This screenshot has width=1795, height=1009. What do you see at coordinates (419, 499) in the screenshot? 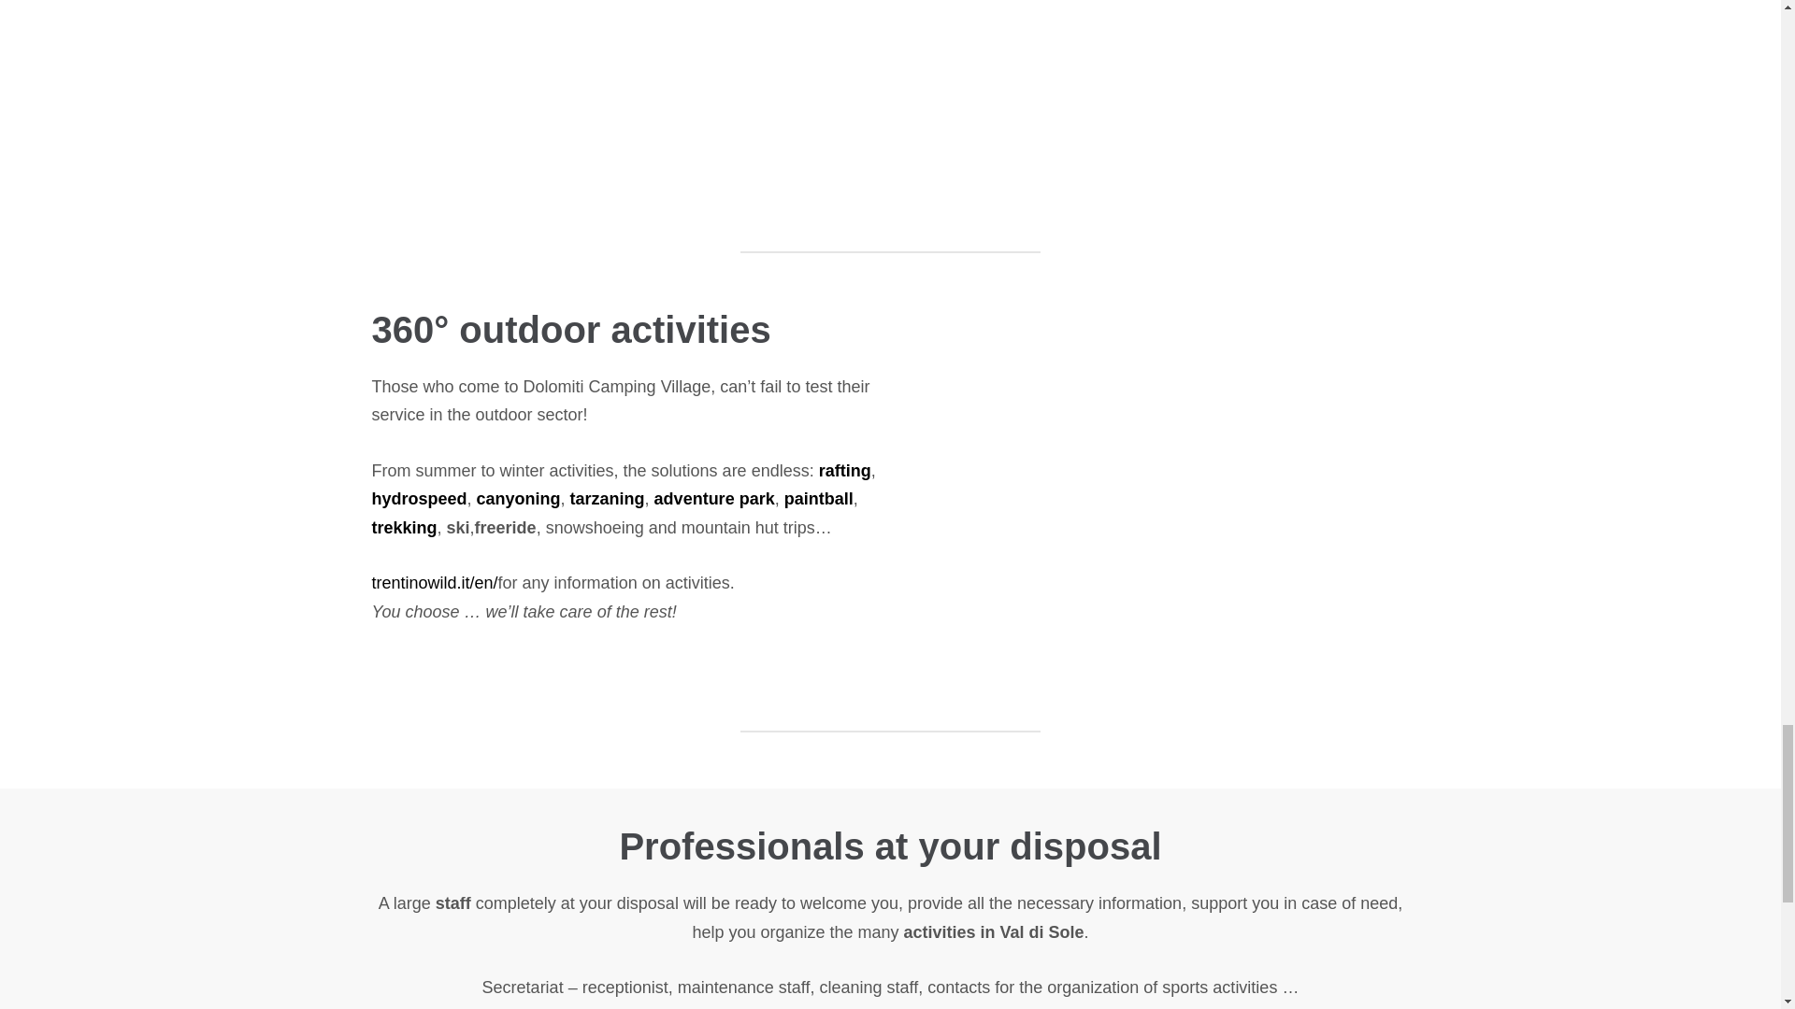
I see `hydrospeed` at bounding box center [419, 499].